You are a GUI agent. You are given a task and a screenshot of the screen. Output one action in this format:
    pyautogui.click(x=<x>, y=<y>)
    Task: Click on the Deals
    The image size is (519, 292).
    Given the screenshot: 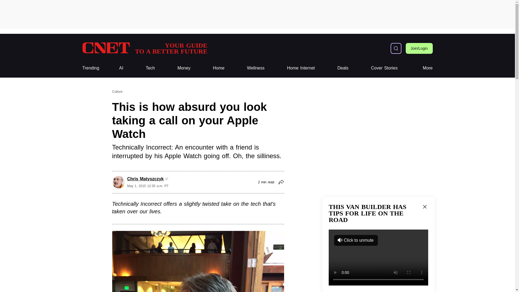 What is the action you would take?
    pyautogui.click(x=343, y=68)
    